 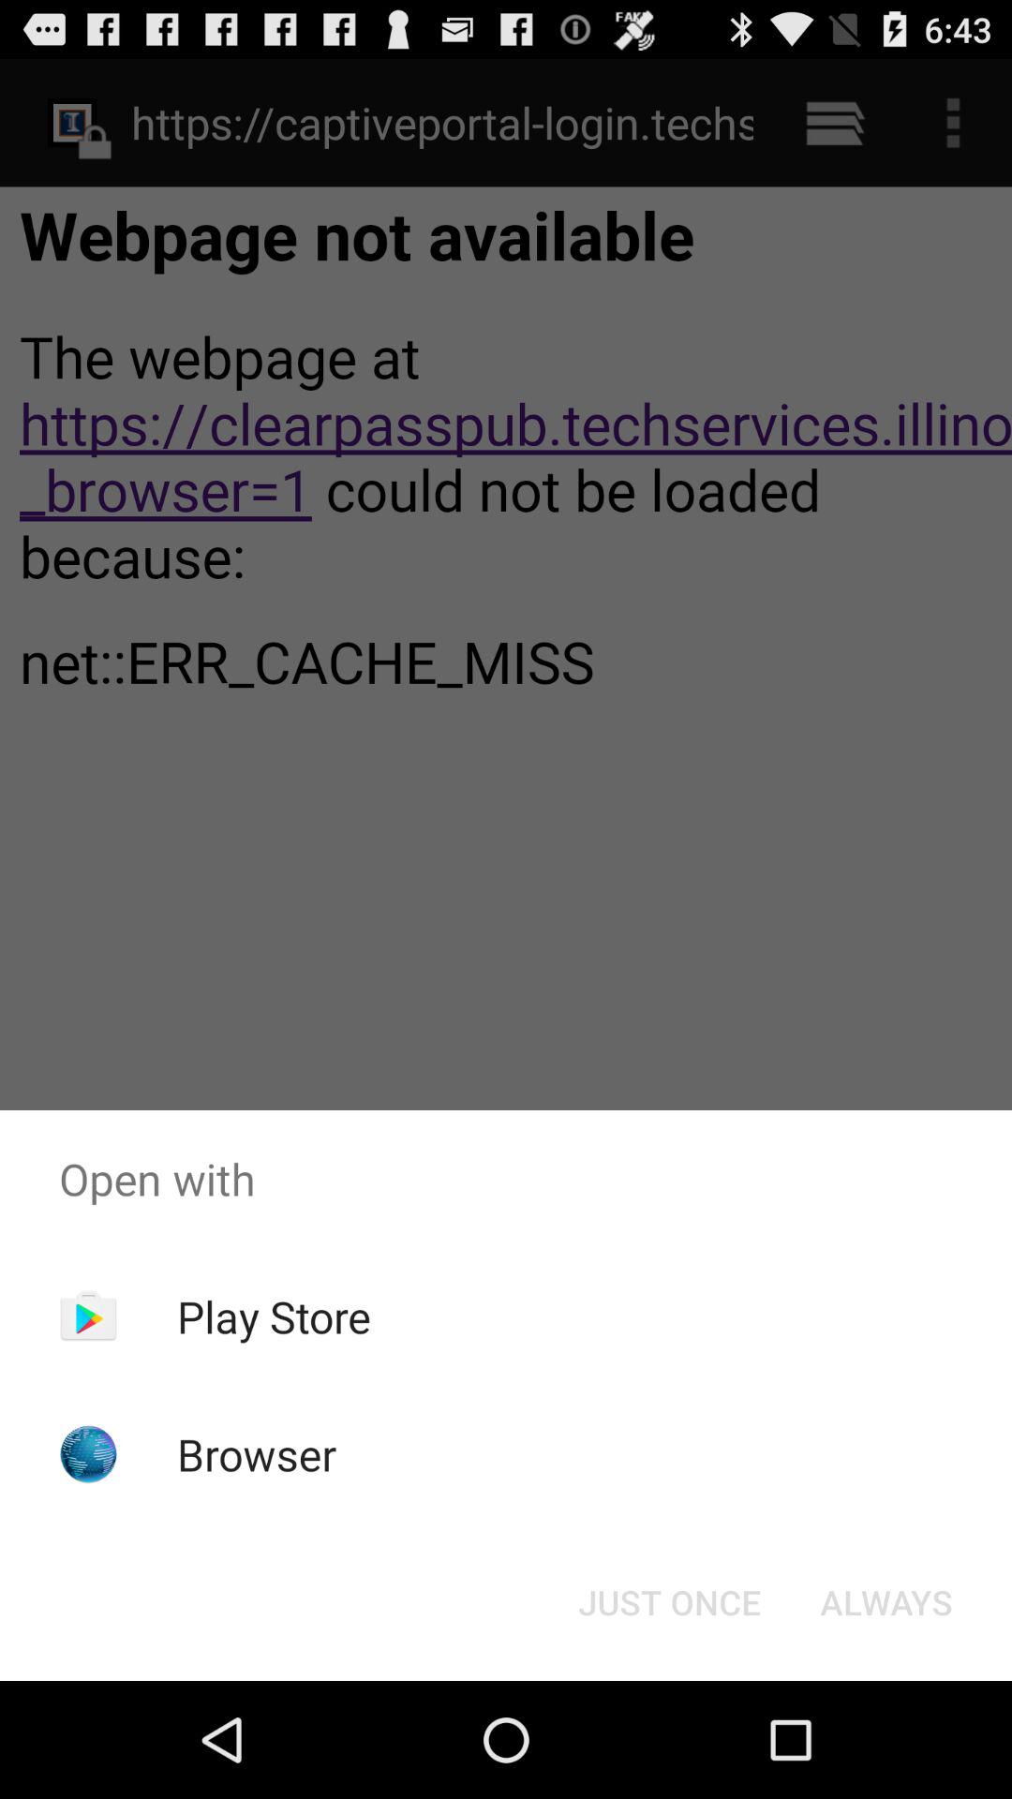 What do you see at coordinates (257, 1454) in the screenshot?
I see `scroll to the browser` at bounding box center [257, 1454].